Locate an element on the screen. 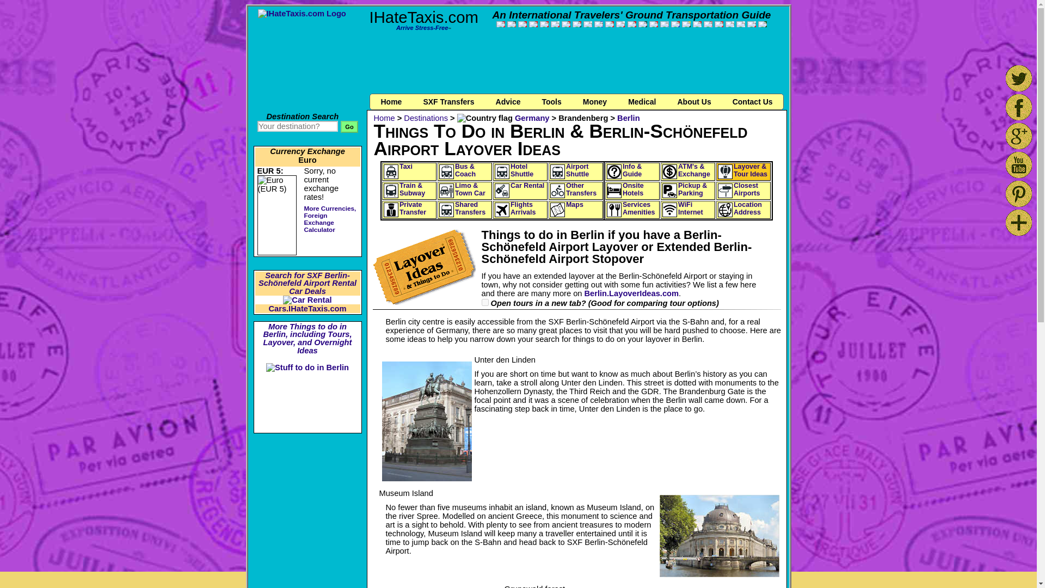 The width and height of the screenshot is (1045, 588). Nederlandse is located at coordinates (577, 24).